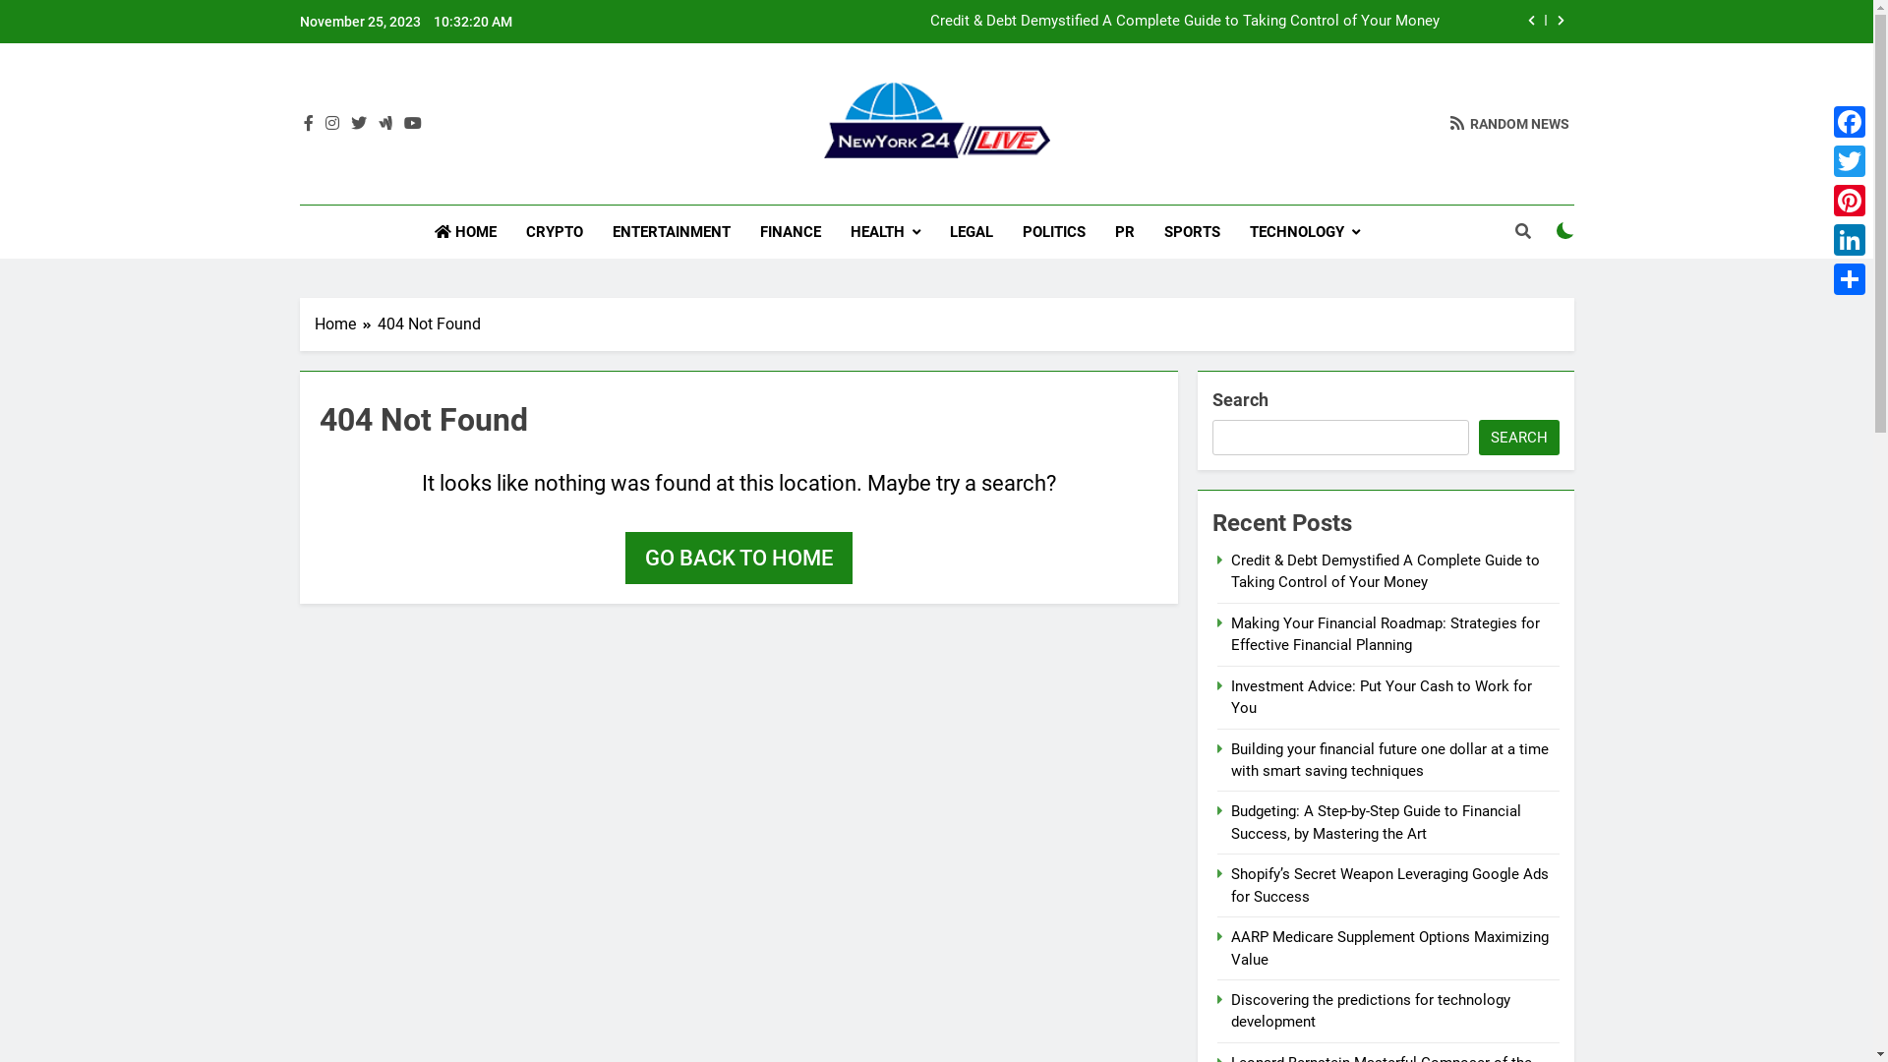 The image size is (1888, 1062). Describe the element at coordinates (1850, 122) in the screenshot. I see `Facebook` at that location.